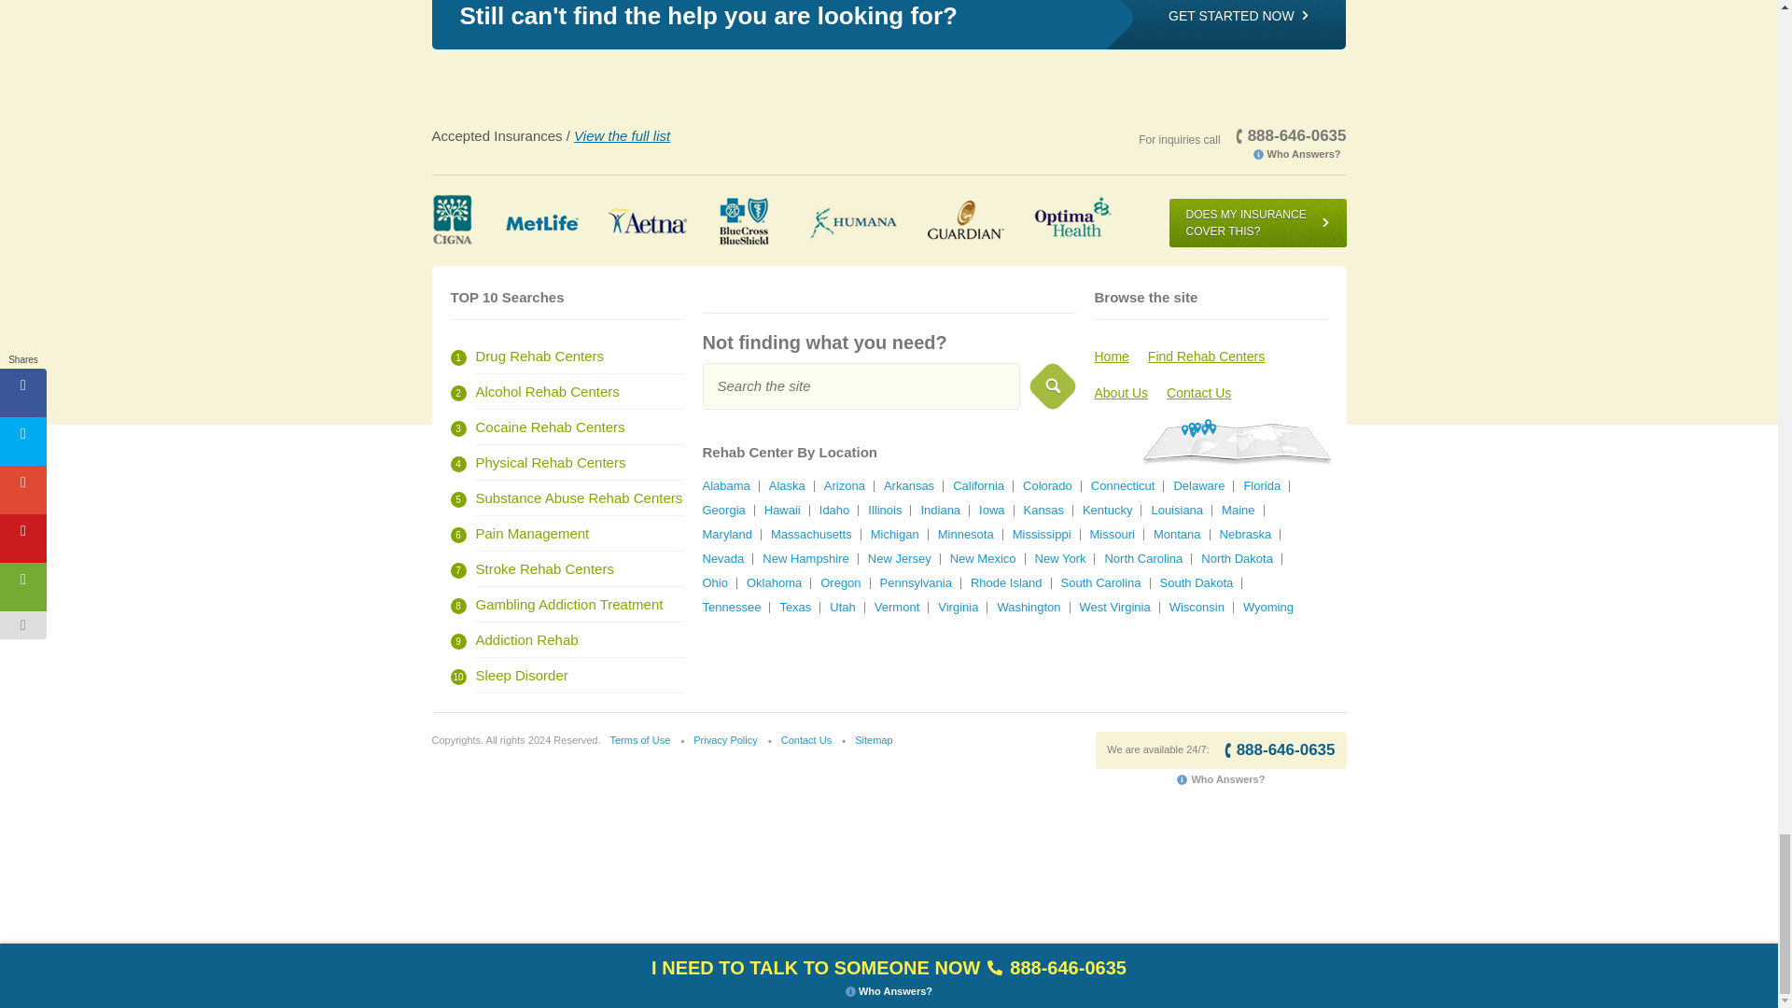  Describe the element at coordinates (1198, 485) in the screenshot. I see `Delaware Rehab Centers` at that location.